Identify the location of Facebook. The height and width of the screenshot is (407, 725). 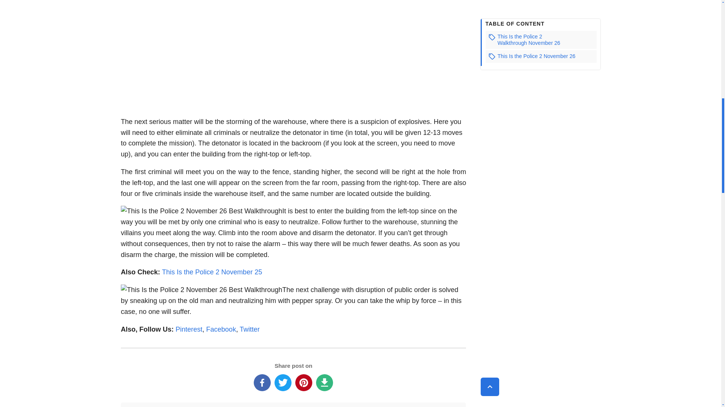
(221, 329).